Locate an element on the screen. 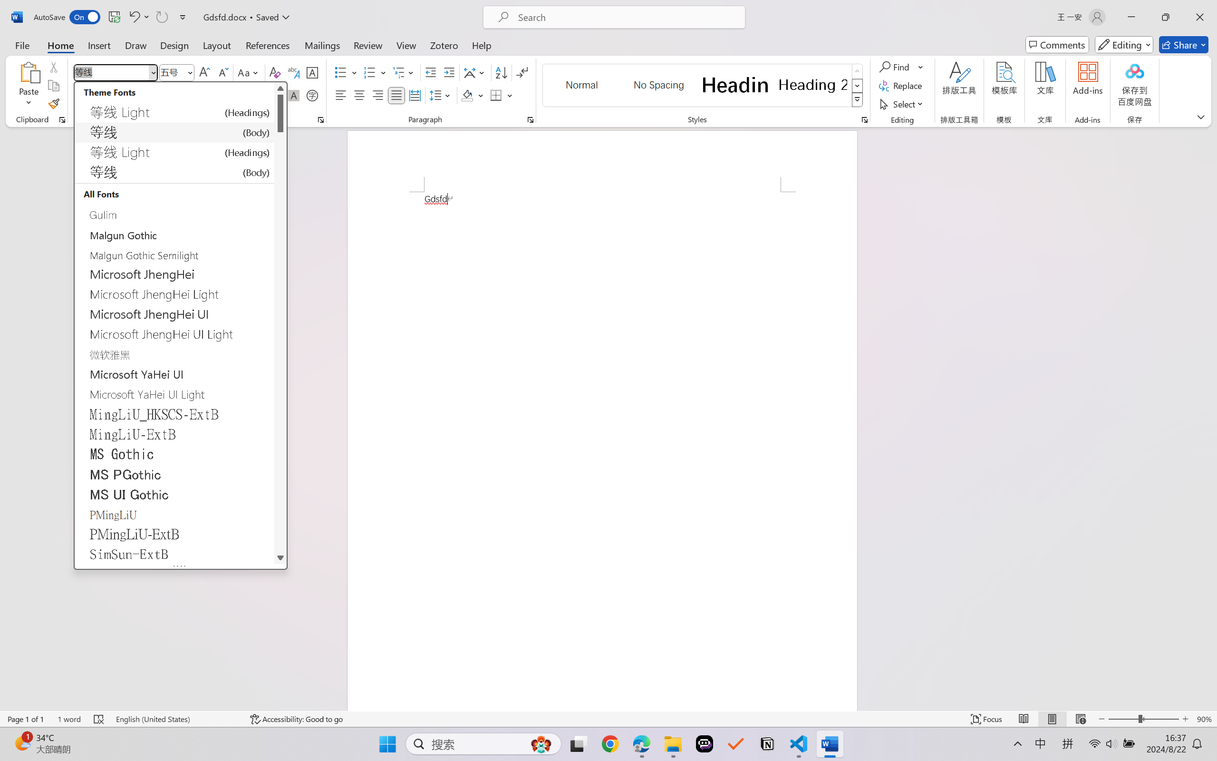  Multilevel List is located at coordinates (404, 72).